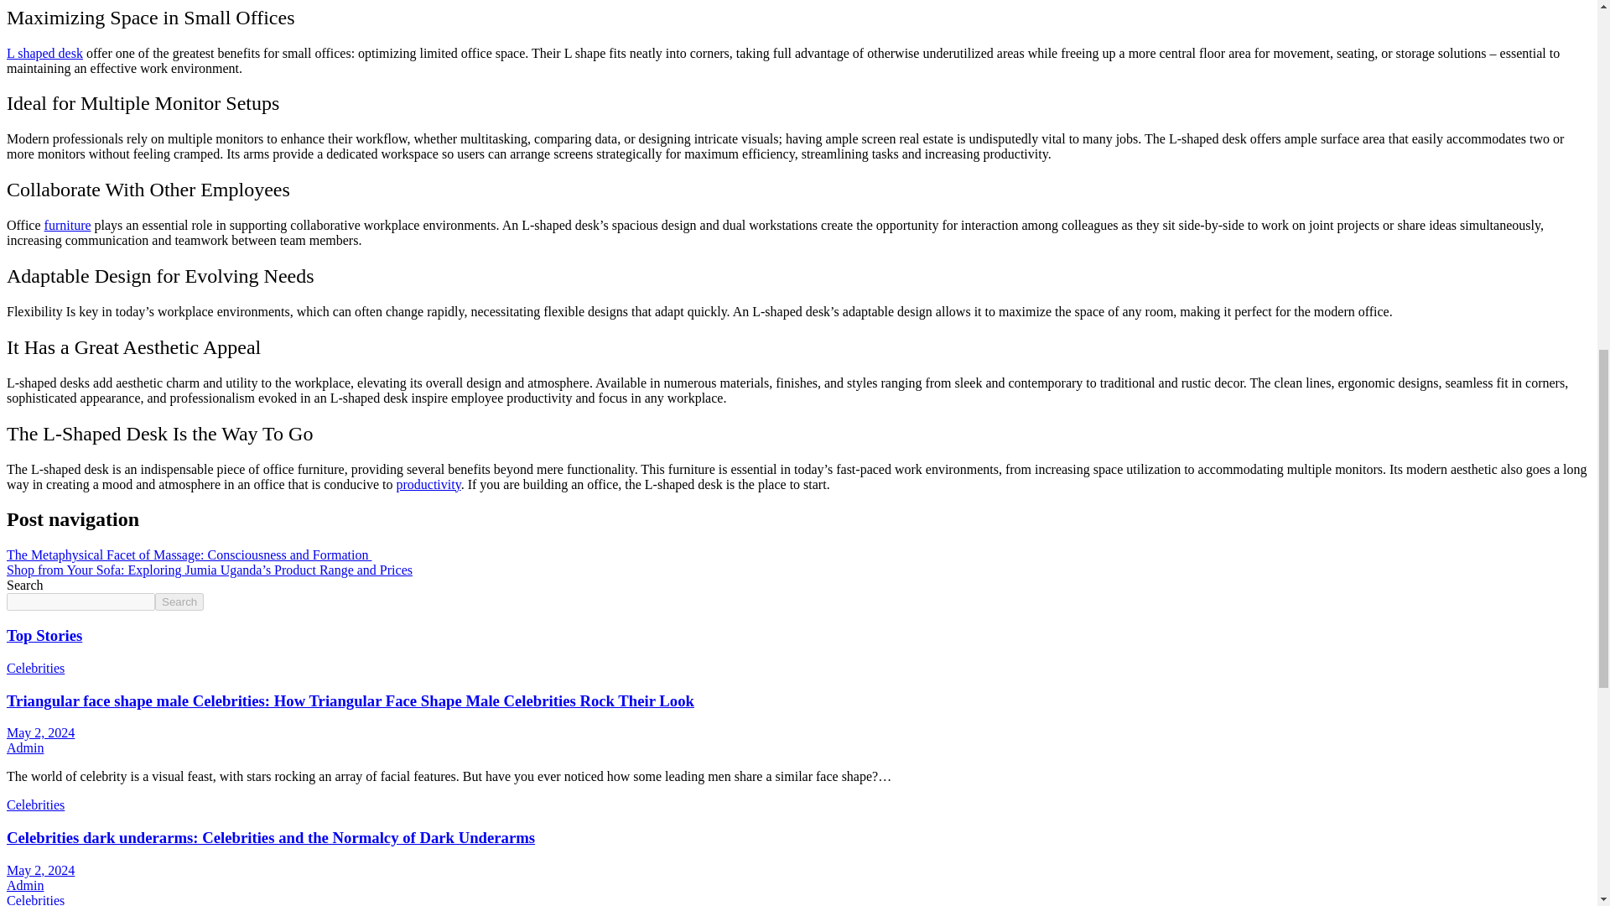 This screenshot has width=1610, height=906. Describe the element at coordinates (179, 601) in the screenshot. I see `Search` at that location.